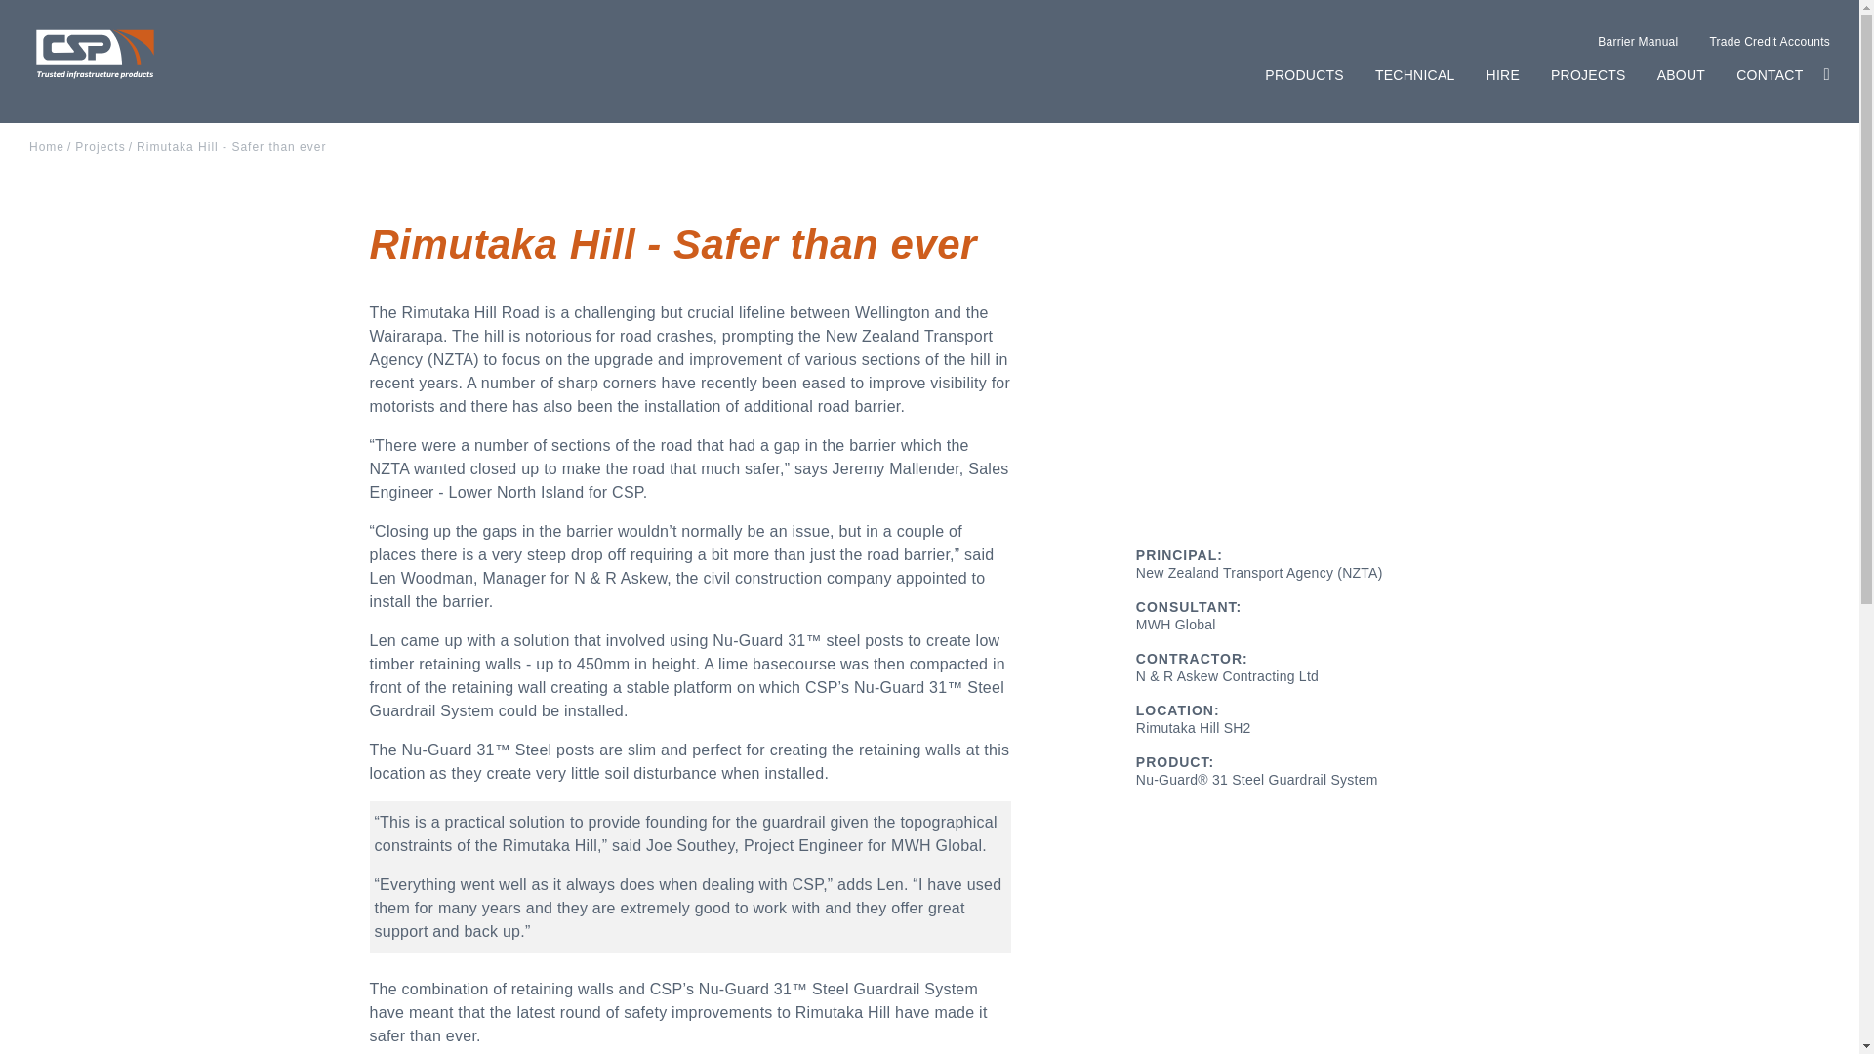 Image resolution: width=1874 pixels, height=1054 pixels. What do you see at coordinates (1304, 74) in the screenshot?
I see `PRODUCTS` at bounding box center [1304, 74].